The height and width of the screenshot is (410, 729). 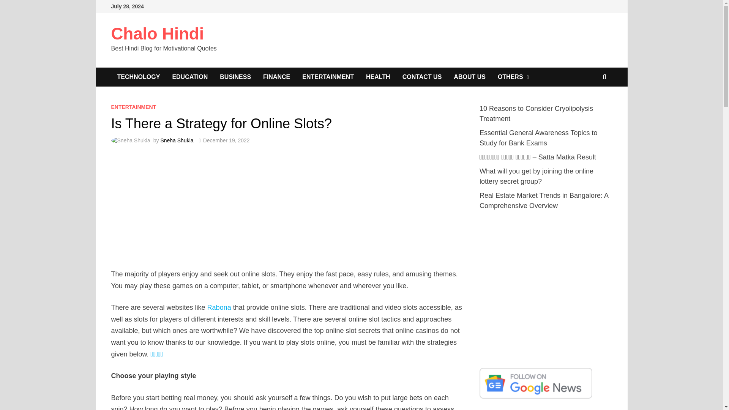 What do you see at coordinates (138, 77) in the screenshot?
I see `TECHNOLOGY` at bounding box center [138, 77].